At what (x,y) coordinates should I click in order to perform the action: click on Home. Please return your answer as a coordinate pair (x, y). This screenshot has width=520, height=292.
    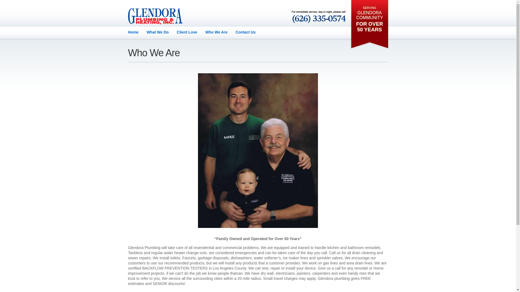
    Looking at the image, I should click on (133, 32).